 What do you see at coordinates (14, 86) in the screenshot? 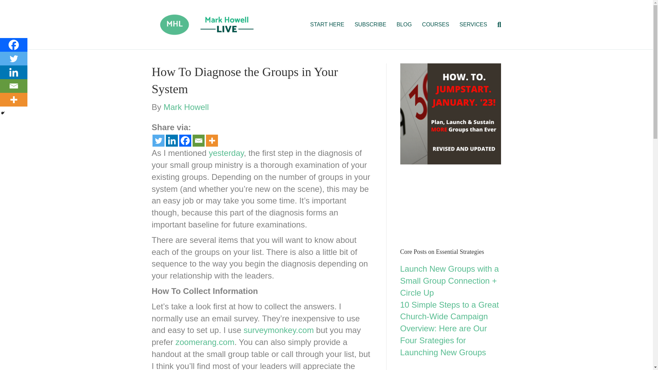
I see `Email` at bounding box center [14, 86].